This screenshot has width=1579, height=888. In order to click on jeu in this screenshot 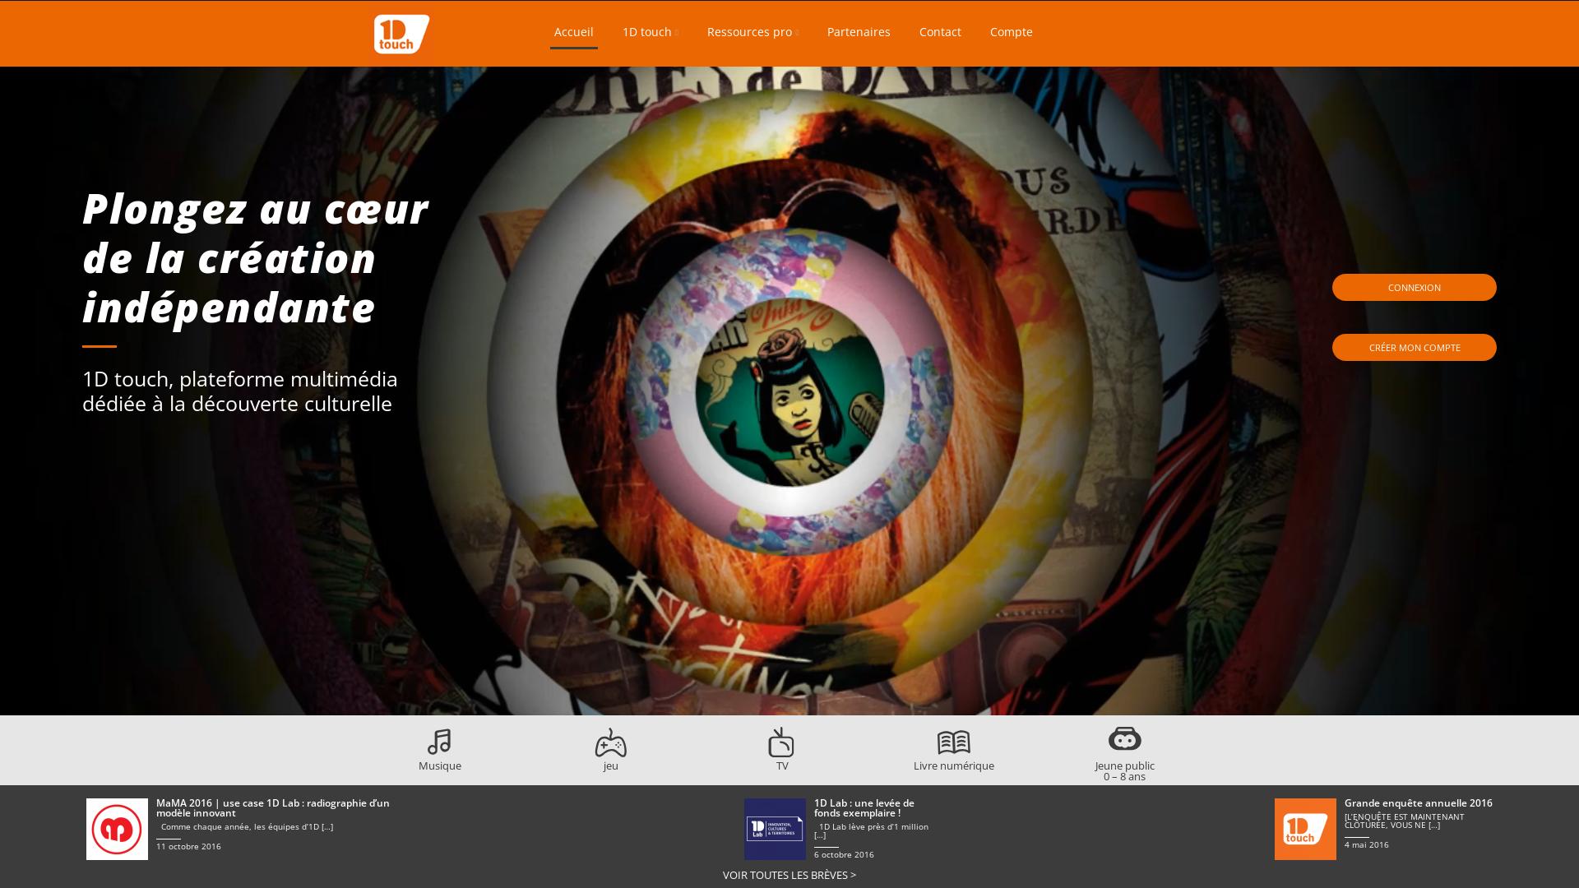, I will do `click(611, 760)`.